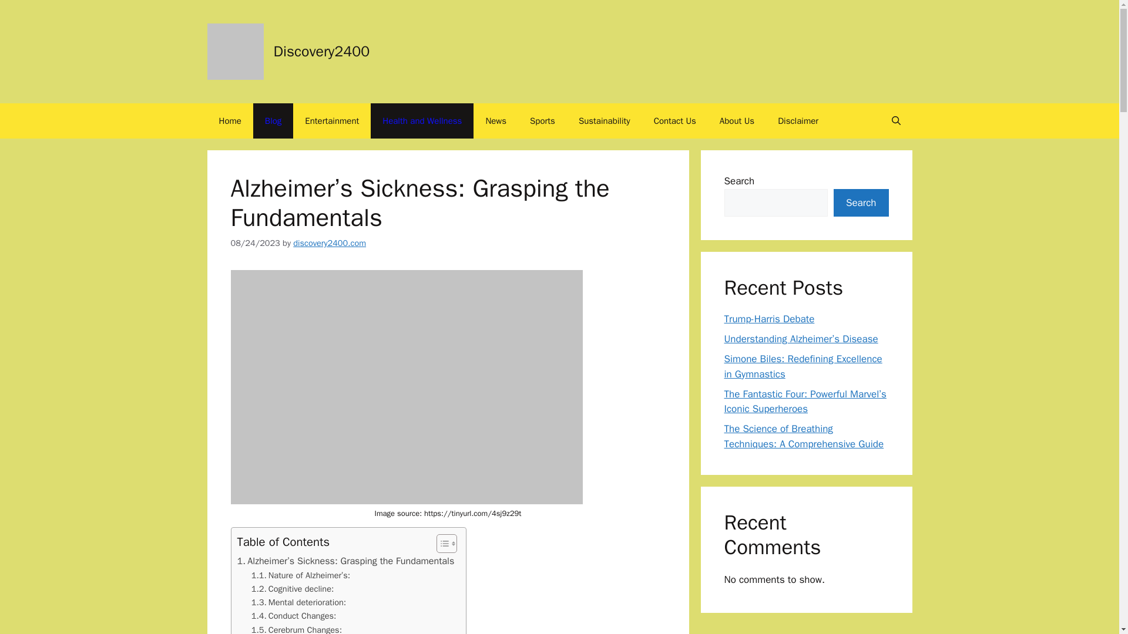 The image size is (1128, 634). I want to click on Discovery2400, so click(322, 51).